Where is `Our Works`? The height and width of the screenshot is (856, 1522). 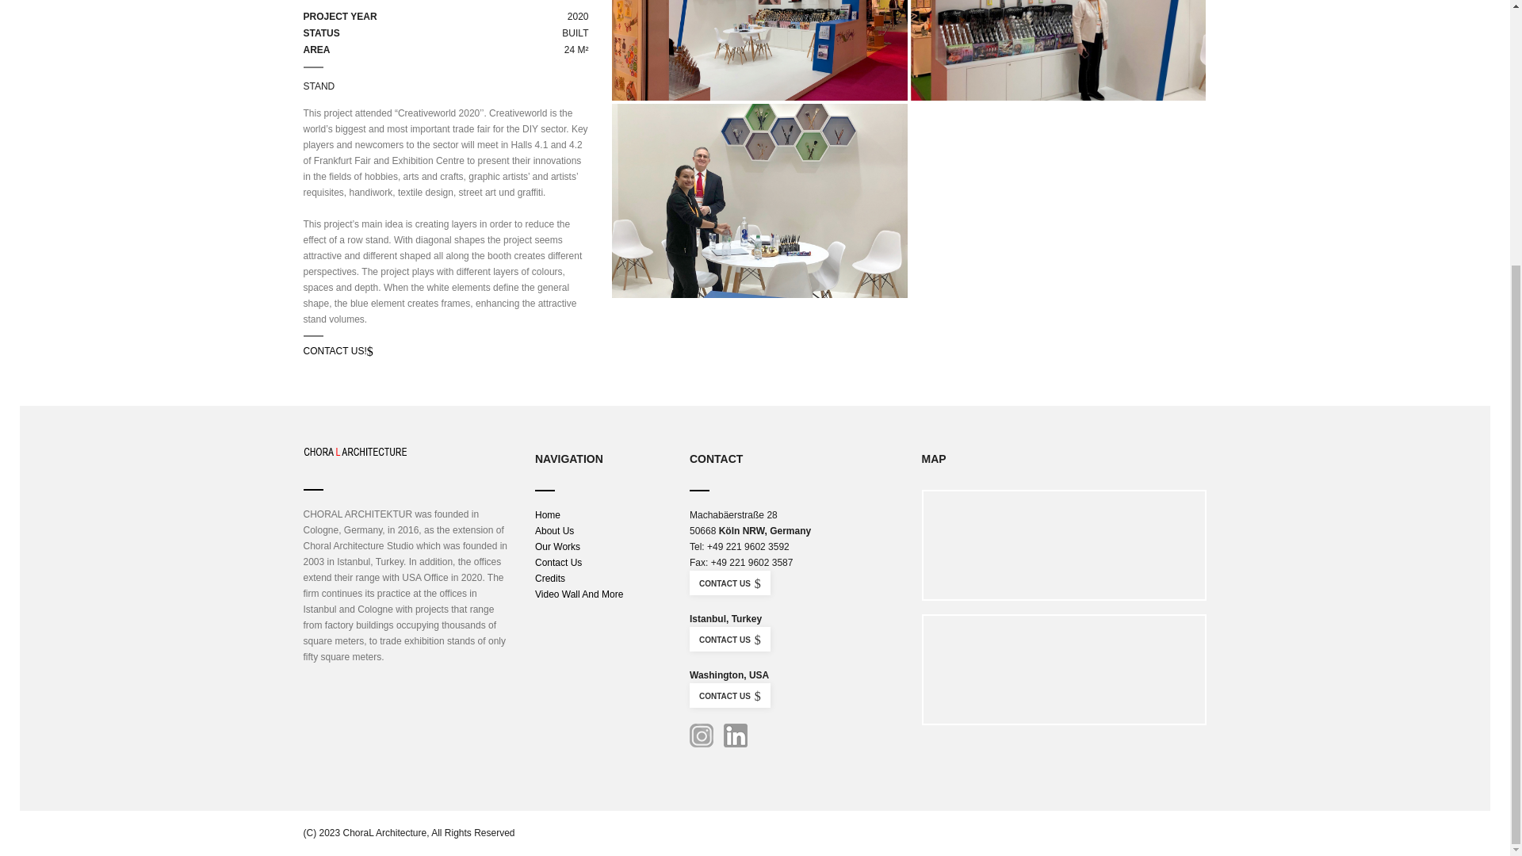
Our Works is located at coordinates (557, 546).